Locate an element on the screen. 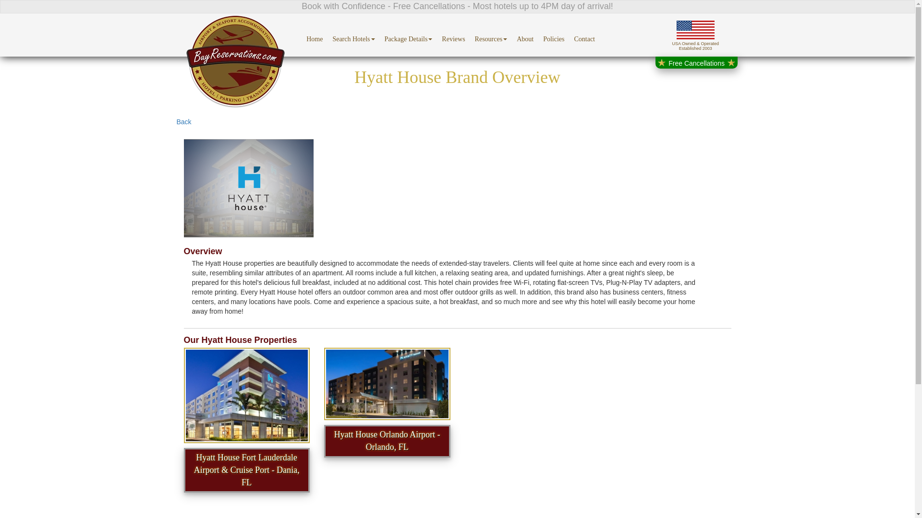  Search Hotels is located at coordinates (353, 35).